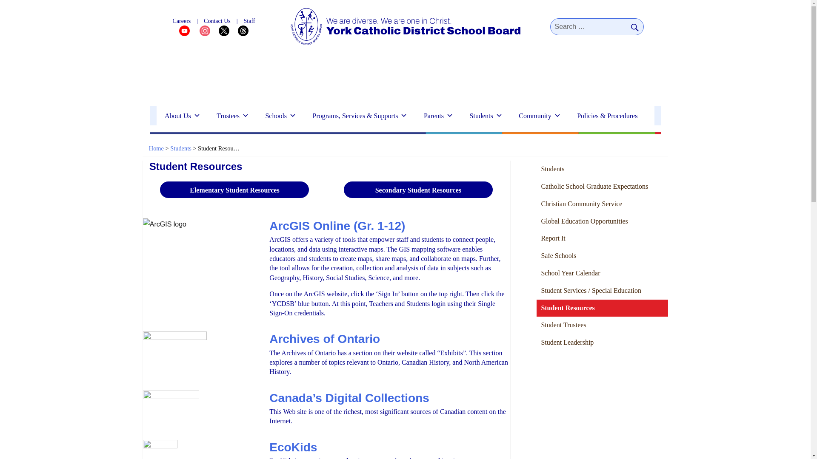  Describe the element at coordinates (180, 148) in the screenshot. I see `Go to Students.` at that location.